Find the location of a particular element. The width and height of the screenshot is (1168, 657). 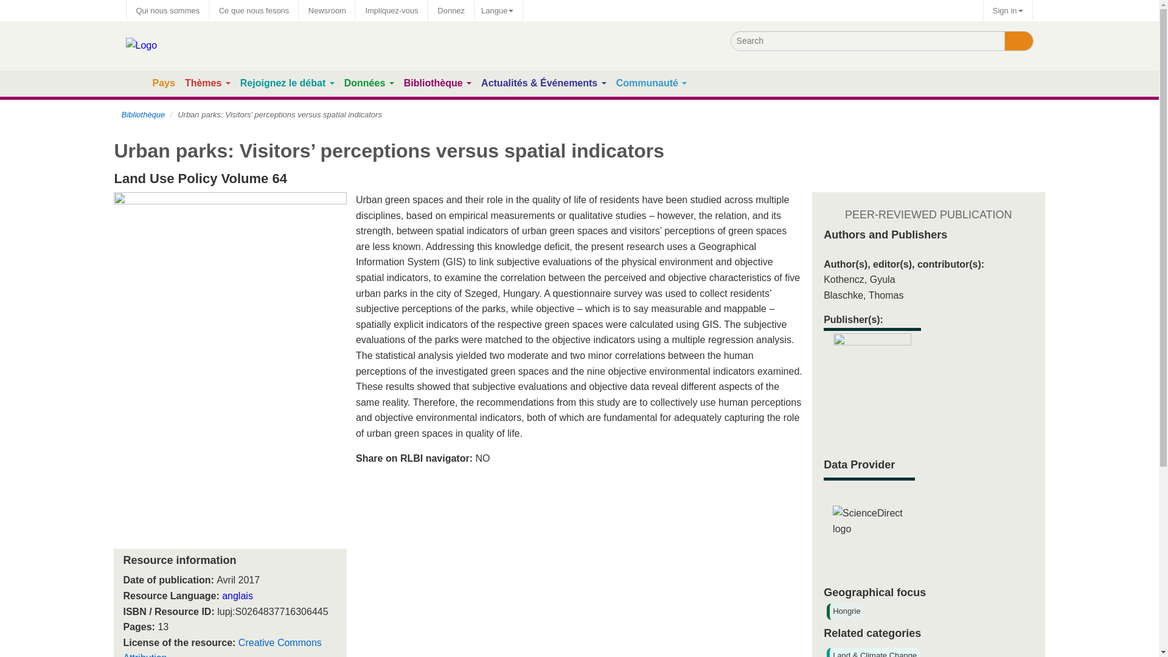

Sign in is located at coordinates (1007, 10).